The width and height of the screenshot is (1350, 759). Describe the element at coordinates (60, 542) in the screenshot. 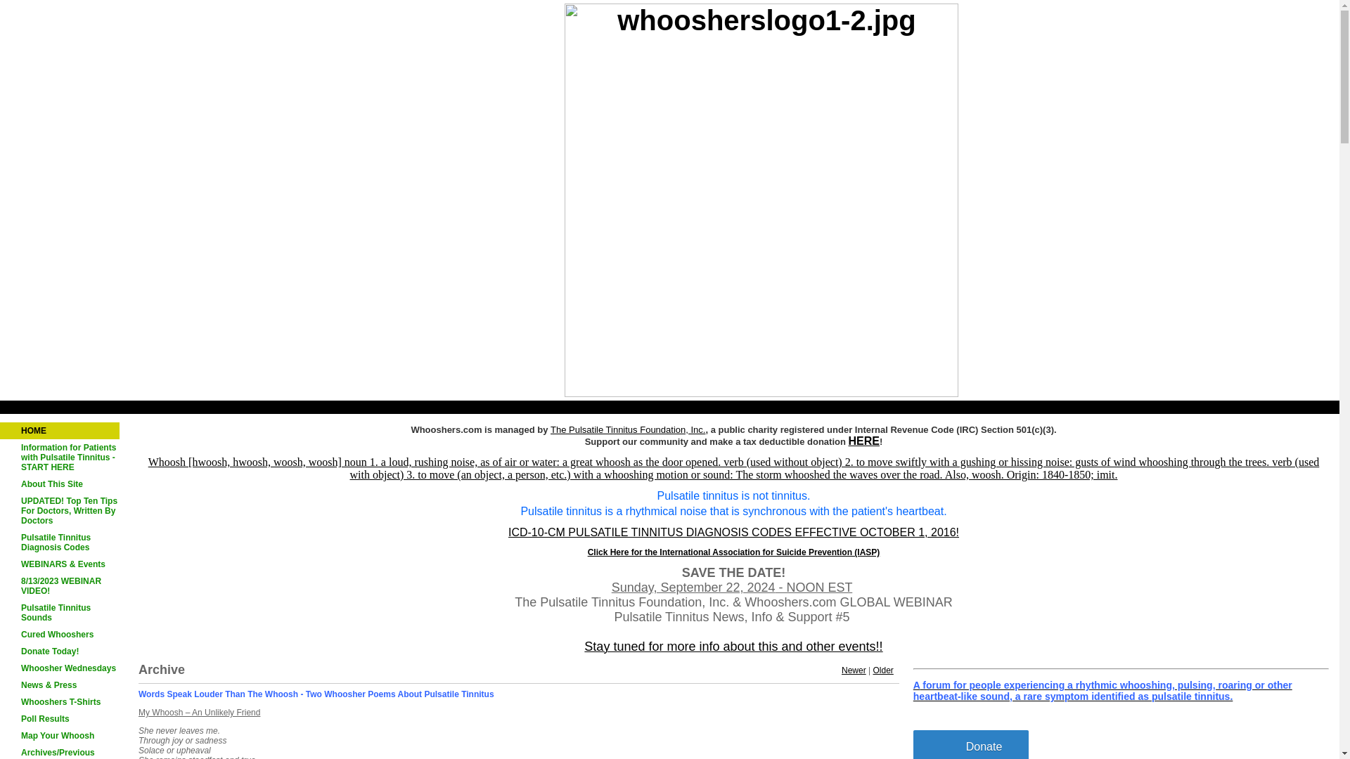

I see `Pulsatile Tinnitus Diagnosis Codes` at that location.